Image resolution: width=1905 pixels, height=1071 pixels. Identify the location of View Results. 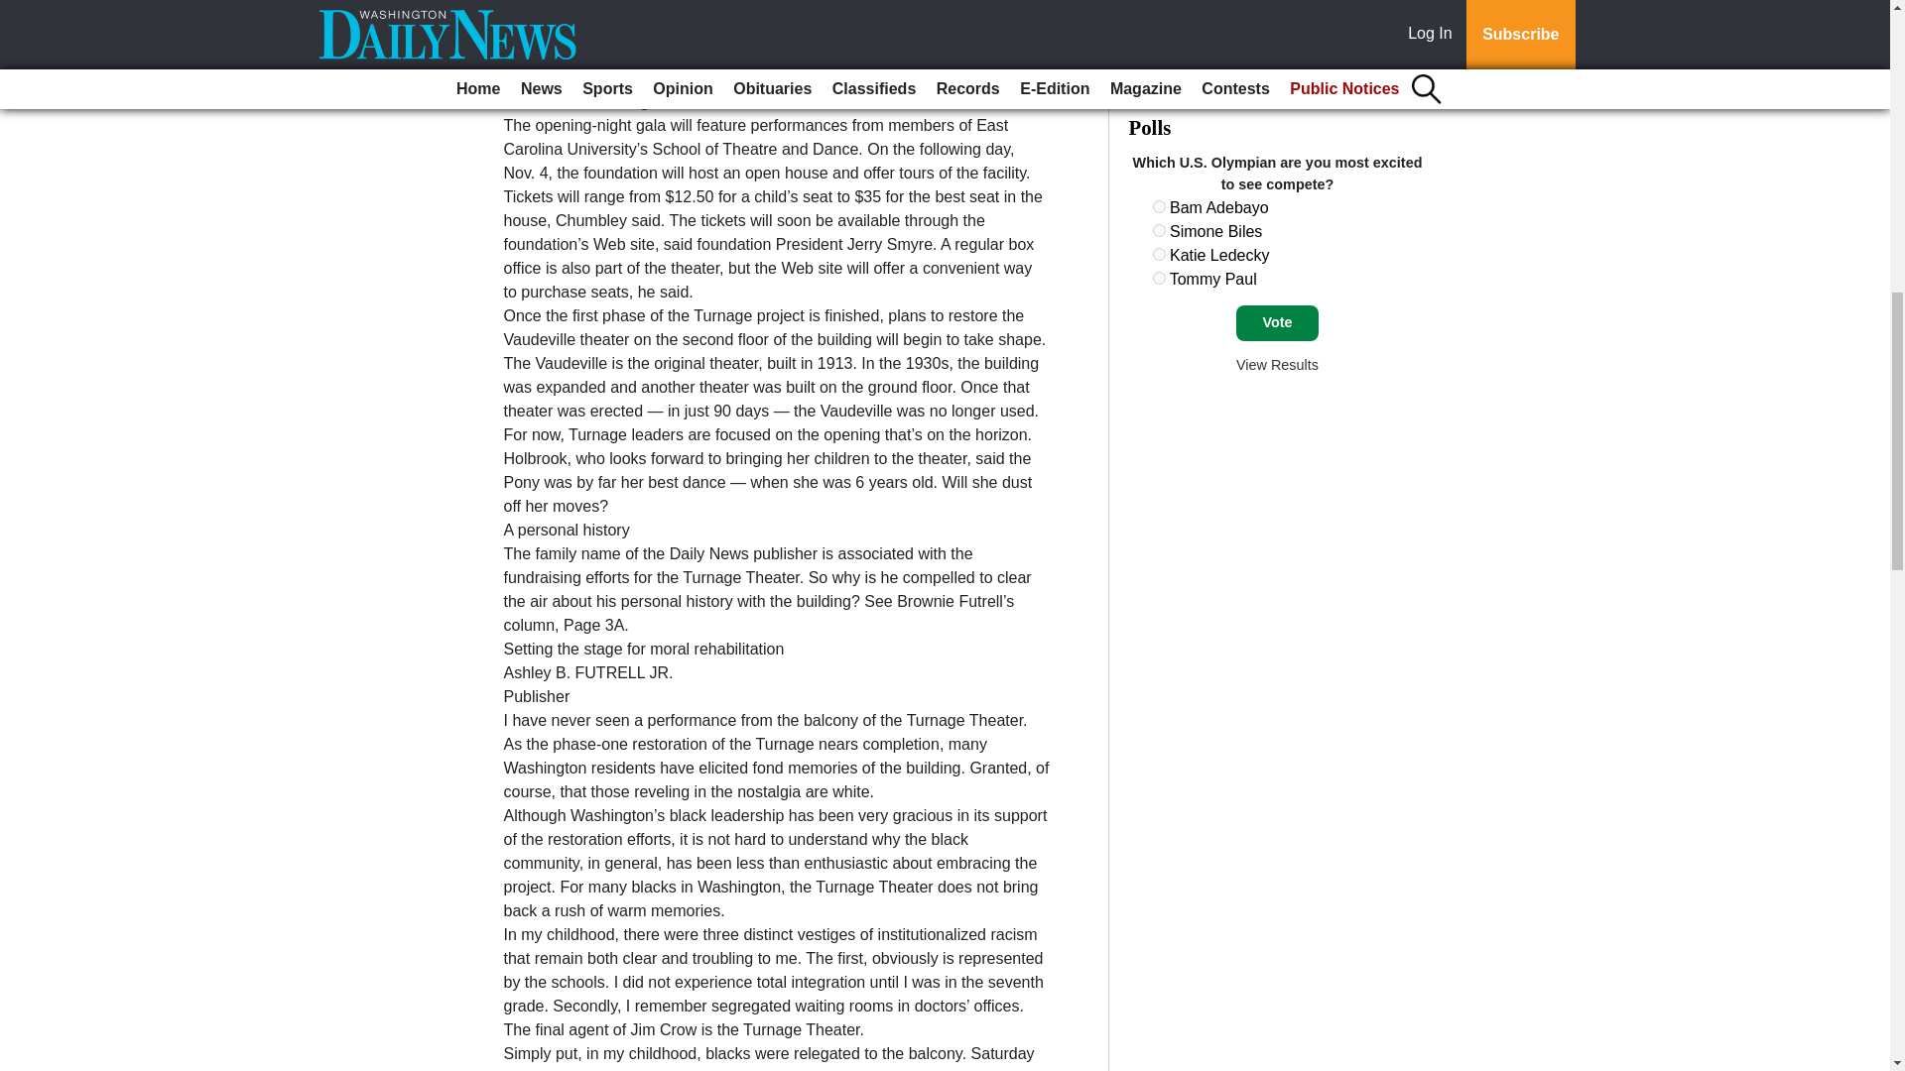
(1277, 364).